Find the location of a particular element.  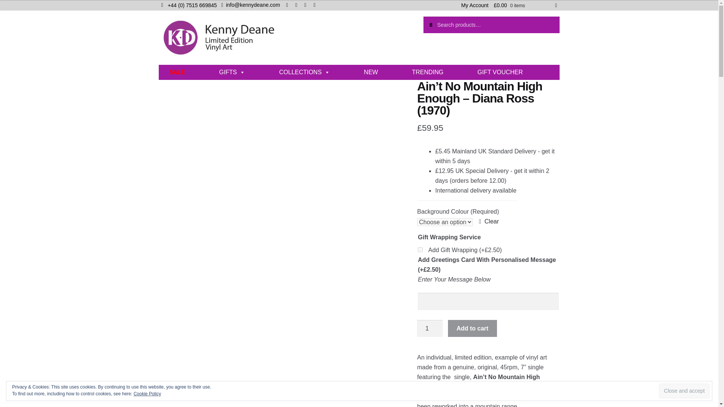

GIFTS is located at coordinates (232, 72).